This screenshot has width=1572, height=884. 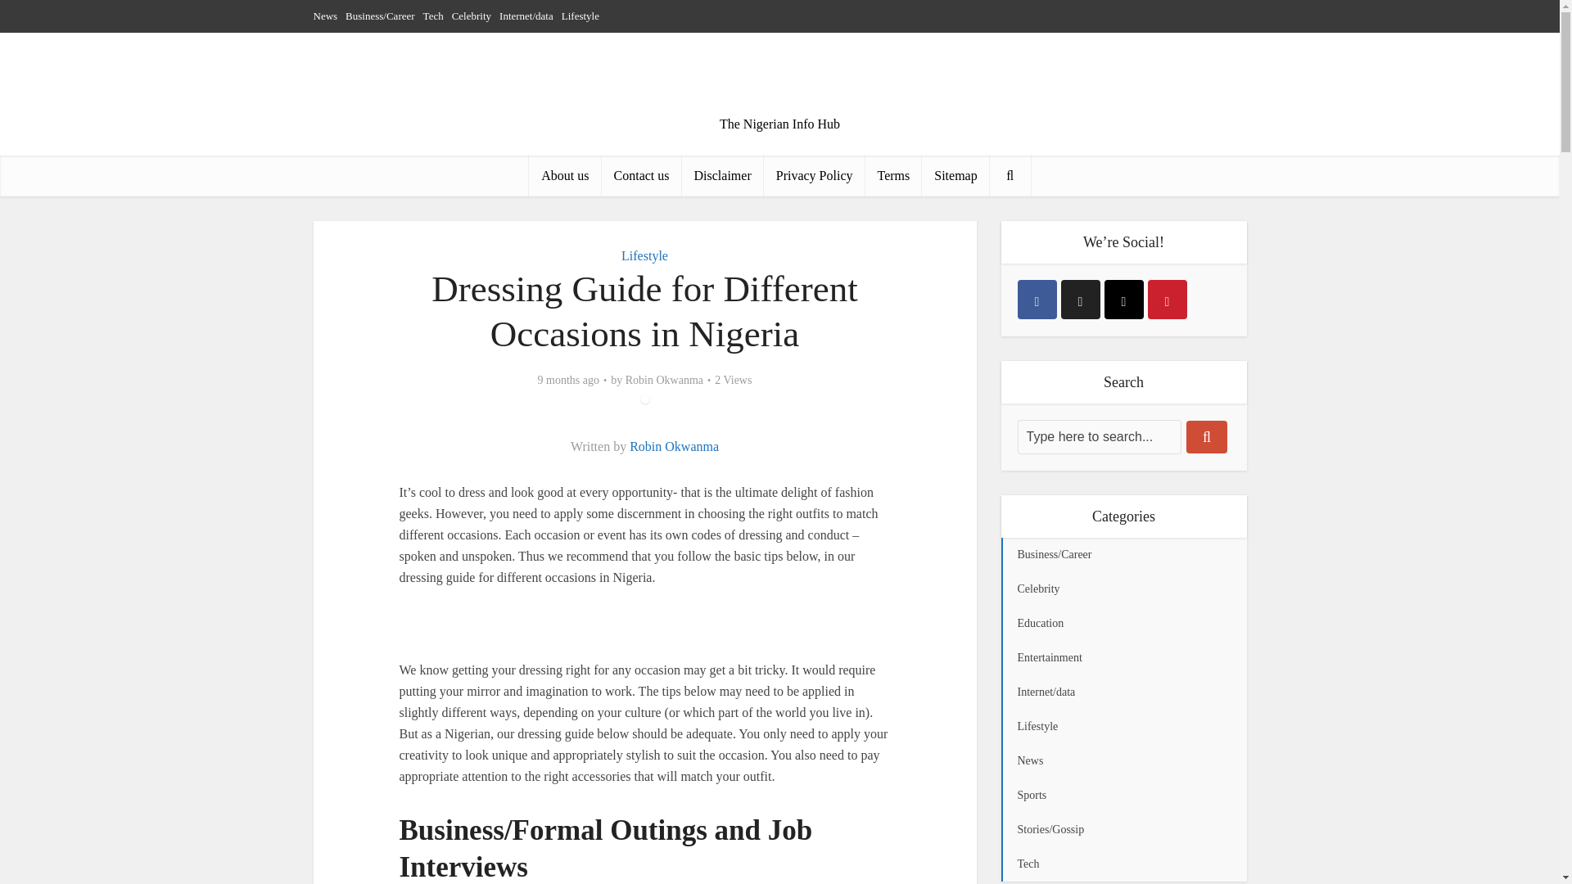 What do you see at coordinates (955, 175) in the screenshot?
I see `Sitemap` at bounding box center [955, 175].